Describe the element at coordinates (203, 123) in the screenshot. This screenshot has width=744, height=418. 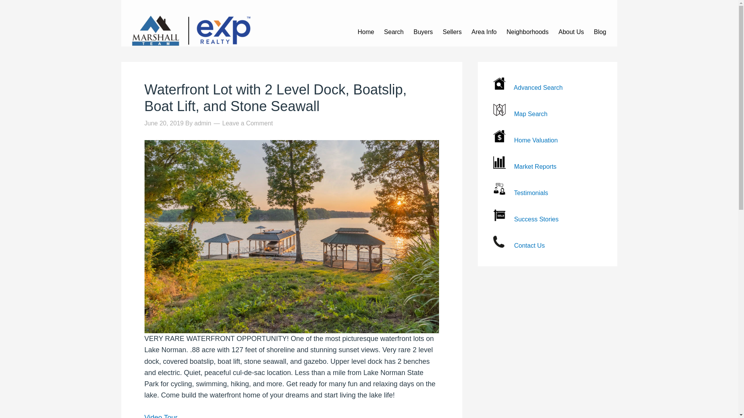
I see `admin` at that location.